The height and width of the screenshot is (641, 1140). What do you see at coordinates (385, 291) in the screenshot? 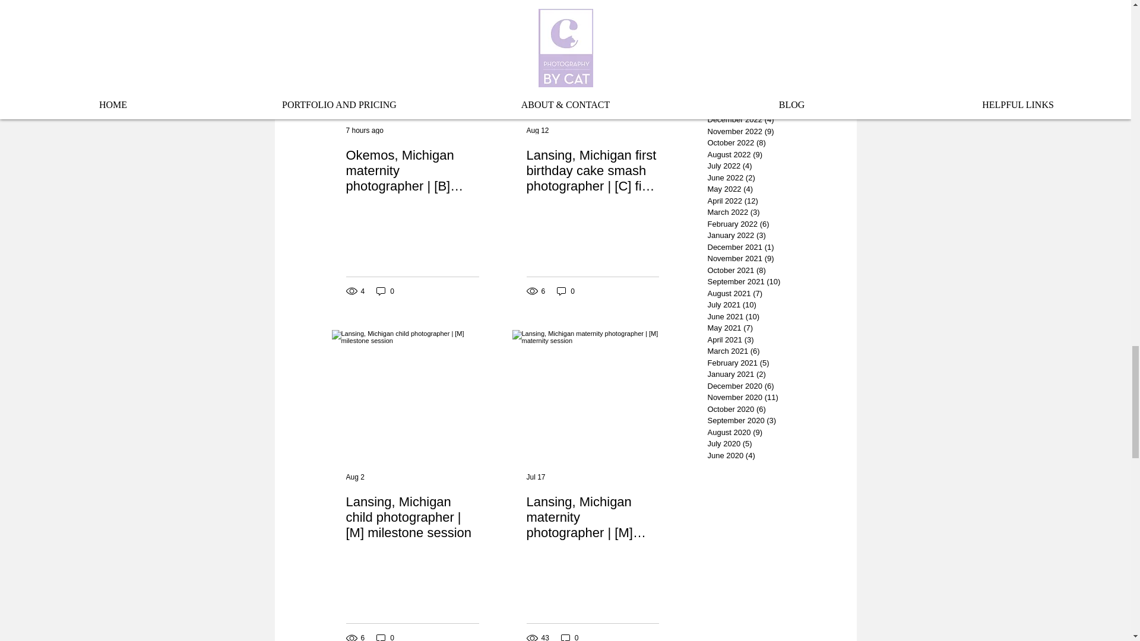
I see `0` at bounding box center [385, 291].